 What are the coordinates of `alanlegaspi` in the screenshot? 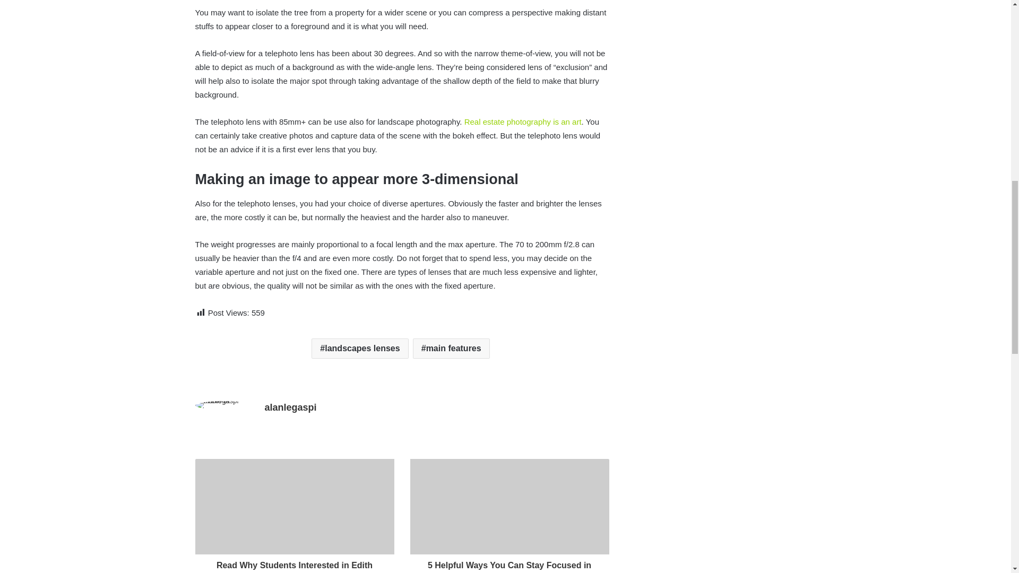 It's located at (290, 407).